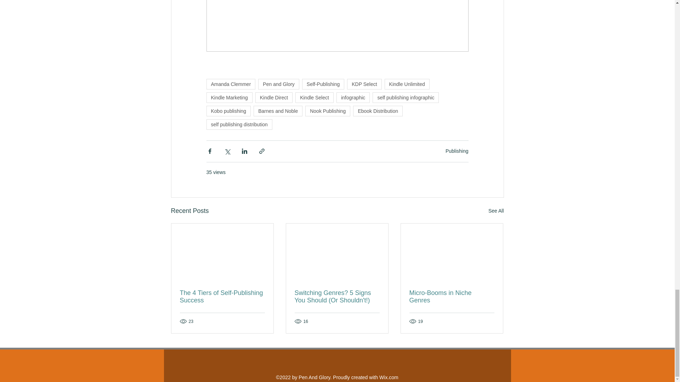 The image size is (680, 382). What do you see at coordinates (323, 84) in the screenshot?
I see `Self-Publishing` at bounding box center [323, 84].